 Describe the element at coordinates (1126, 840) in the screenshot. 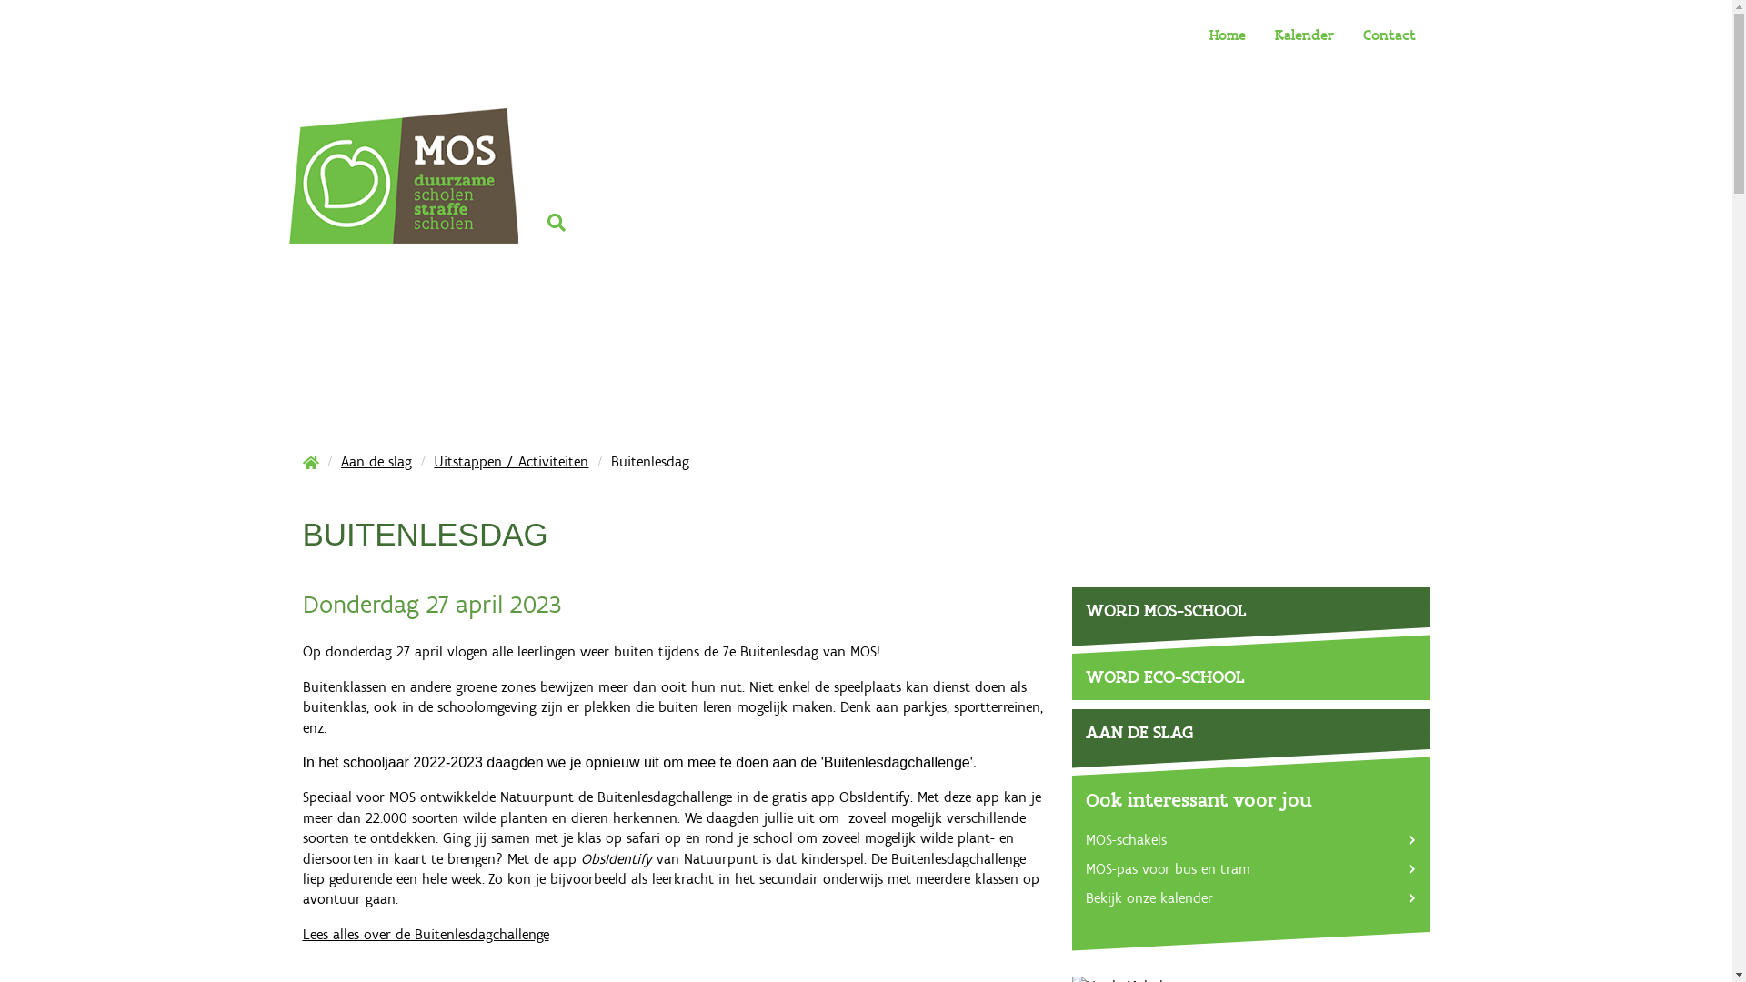

I see `MOS-schakels` at that location.